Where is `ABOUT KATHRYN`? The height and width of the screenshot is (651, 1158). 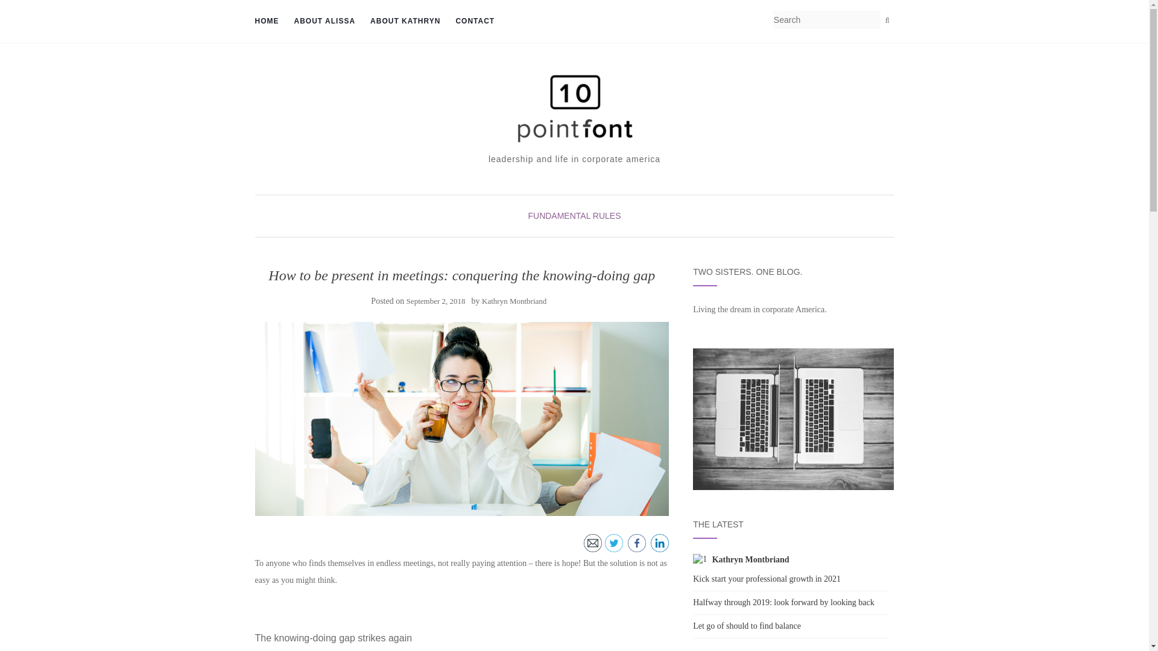 ABOUT KATHRYN is located at coordinates (405, 22).